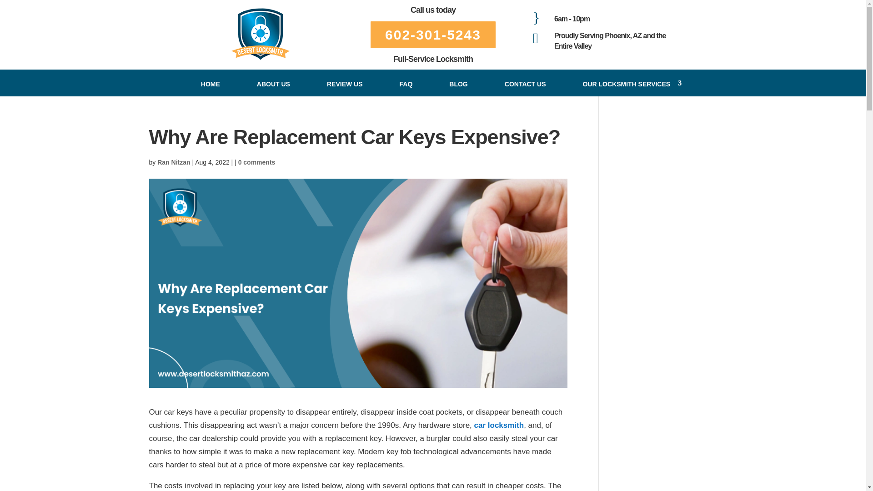 This screenshot has width=873, height=491. Describe the element at coordinates (526, 84) in the screenshot. I see `CONTACT US` at that location.